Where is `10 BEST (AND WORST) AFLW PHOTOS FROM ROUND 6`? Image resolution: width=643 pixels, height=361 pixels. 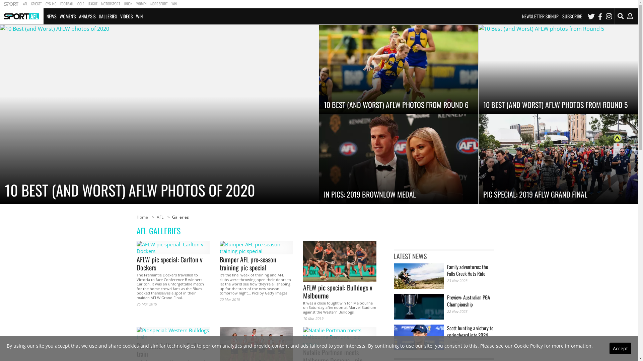
10 BEST (AND WORST) AFLW PHOTOS FROM ROUND 6 is located at coordinates (399, 70).